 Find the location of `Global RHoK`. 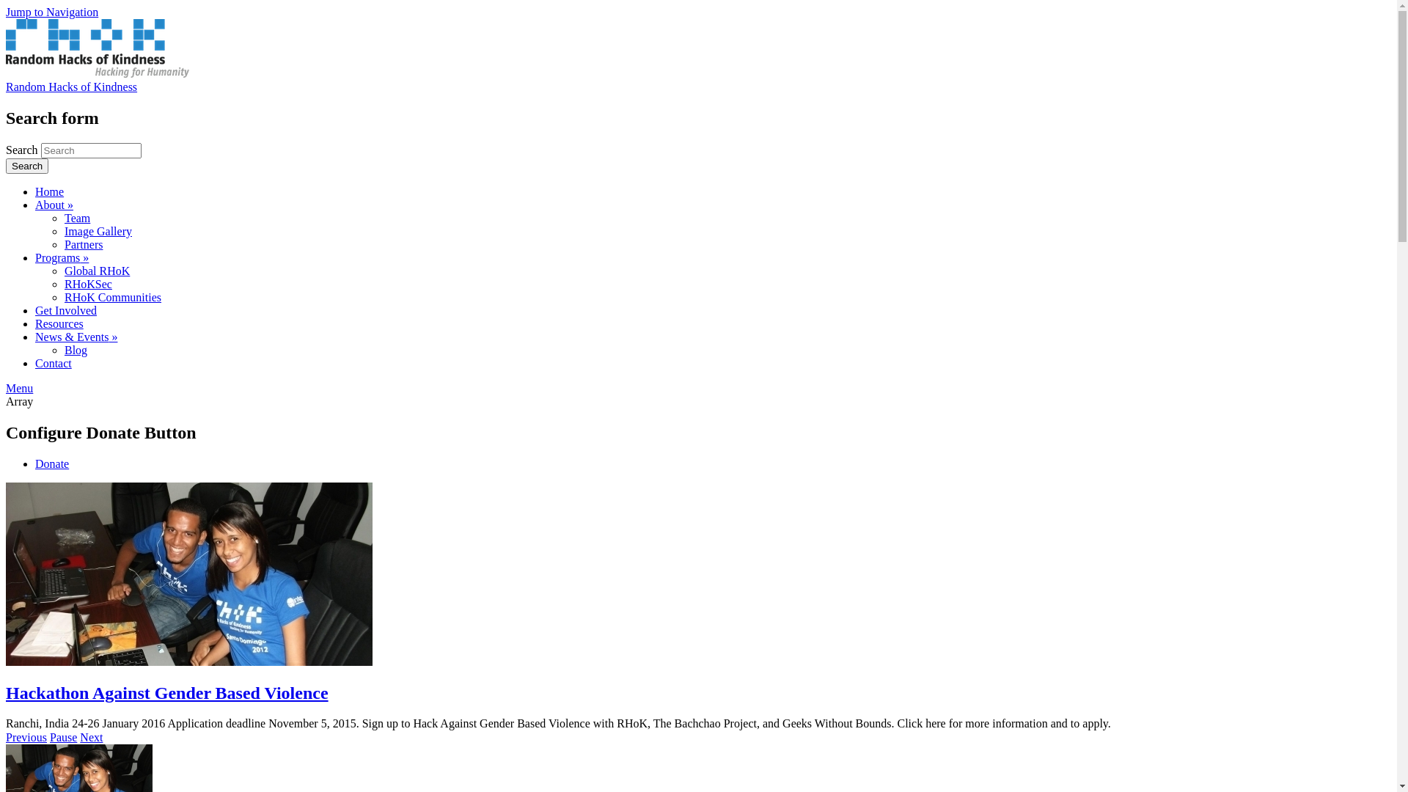

Global RHoK is located at coordinates (97, 271).